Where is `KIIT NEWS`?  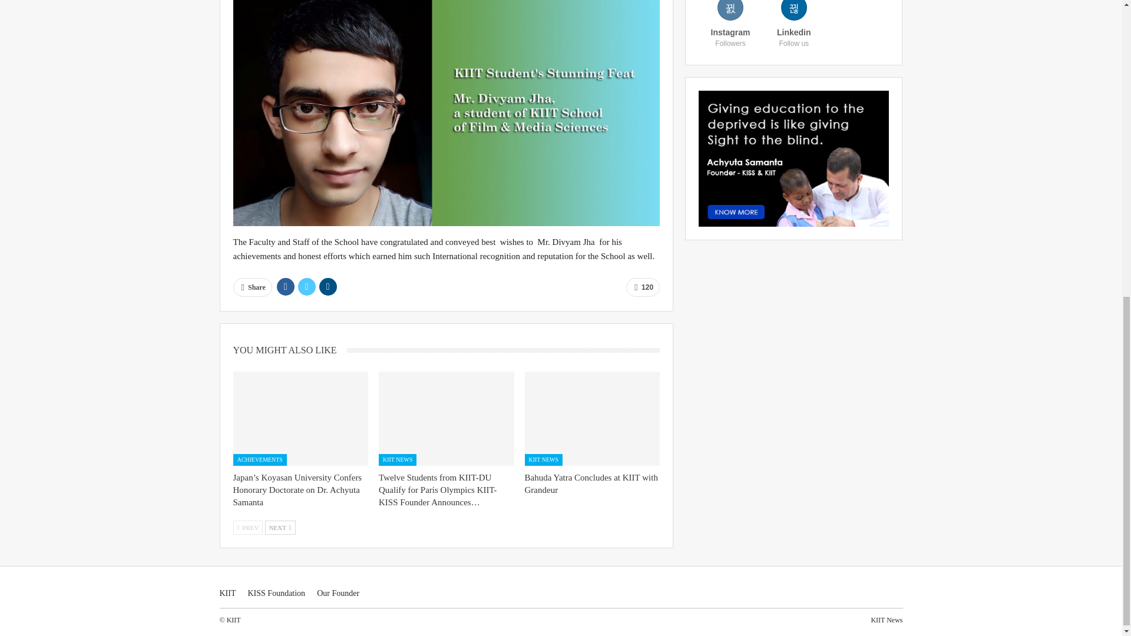 KIIT NEWS is located at coordinates (397, 460).